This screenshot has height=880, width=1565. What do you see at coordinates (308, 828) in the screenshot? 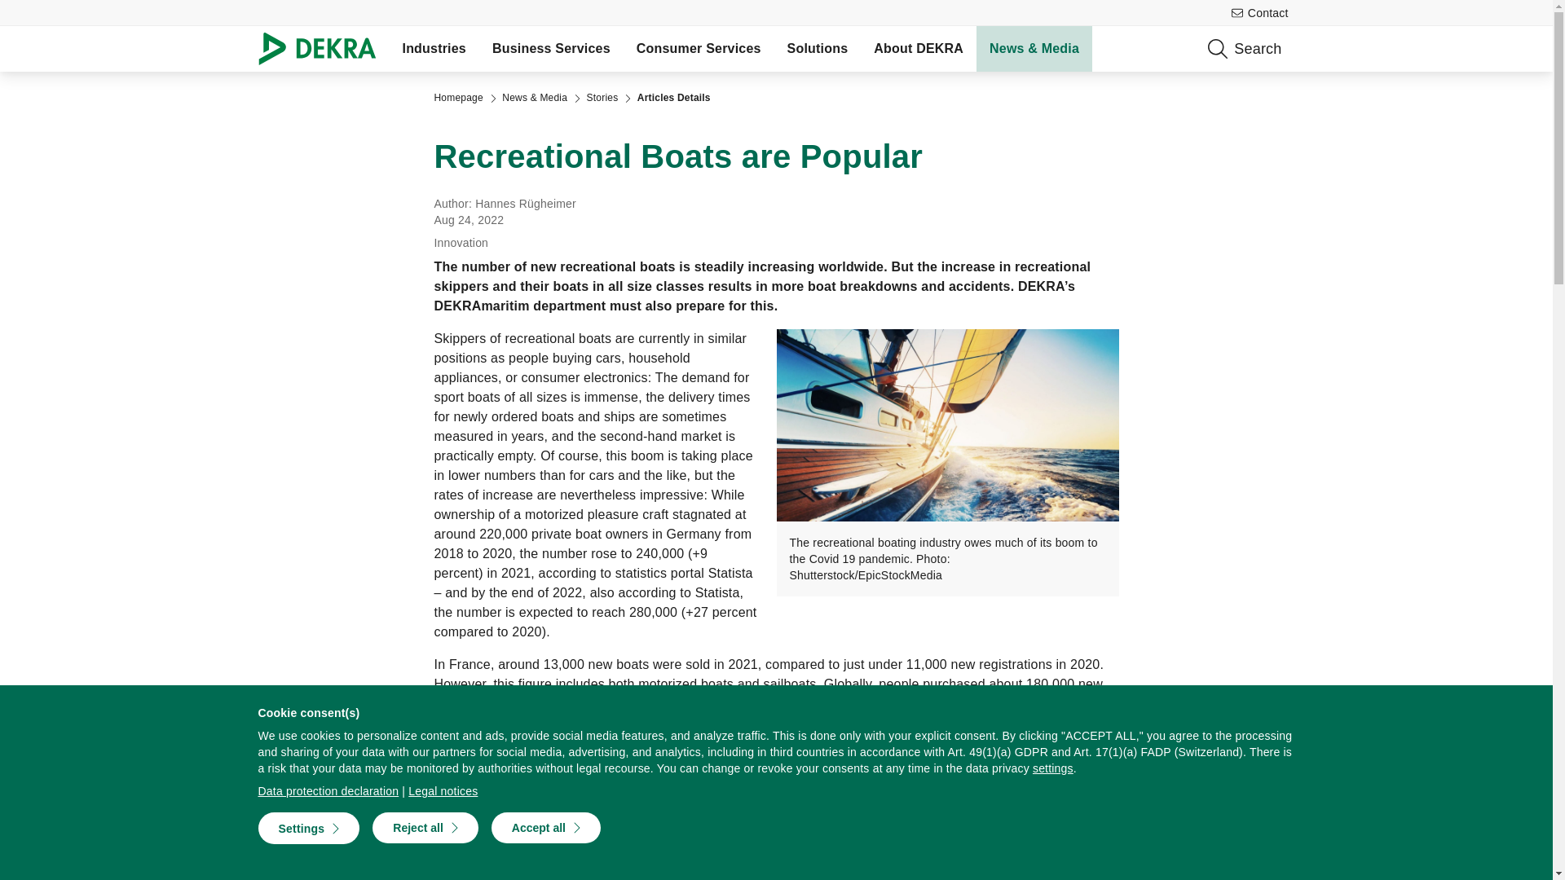
I see `Settings` at bounding box center [308, 828].